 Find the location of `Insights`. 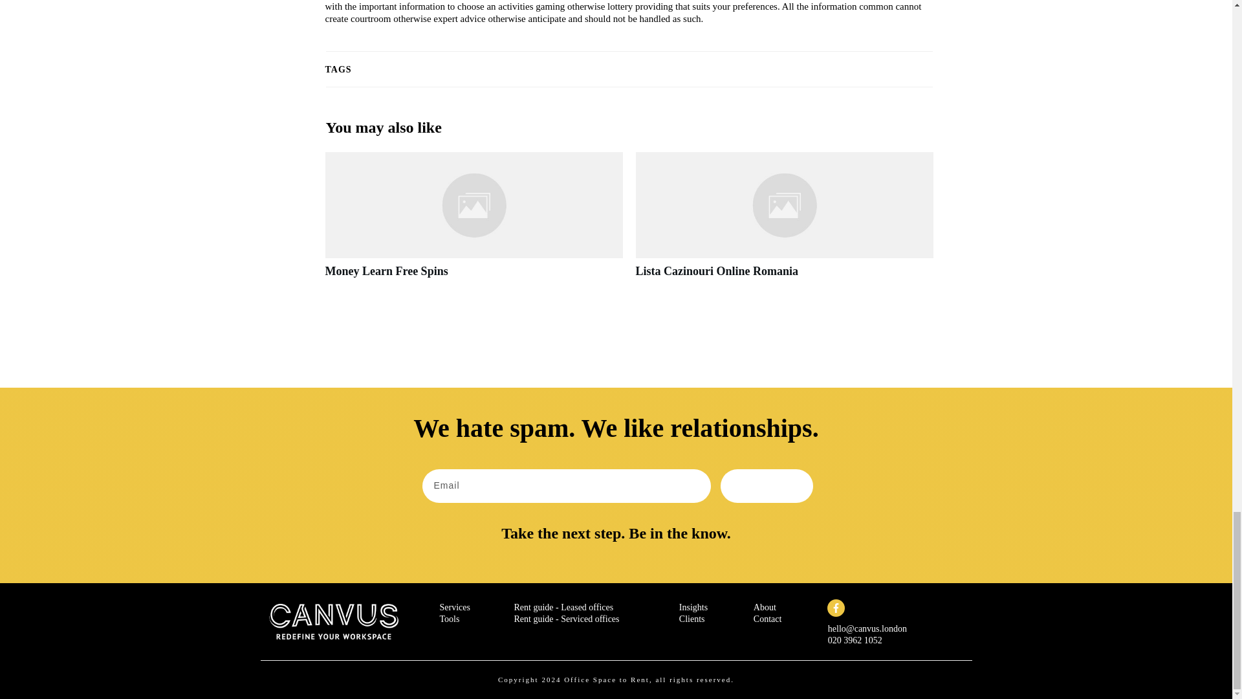

Insights is located at coordinates (693, 607).